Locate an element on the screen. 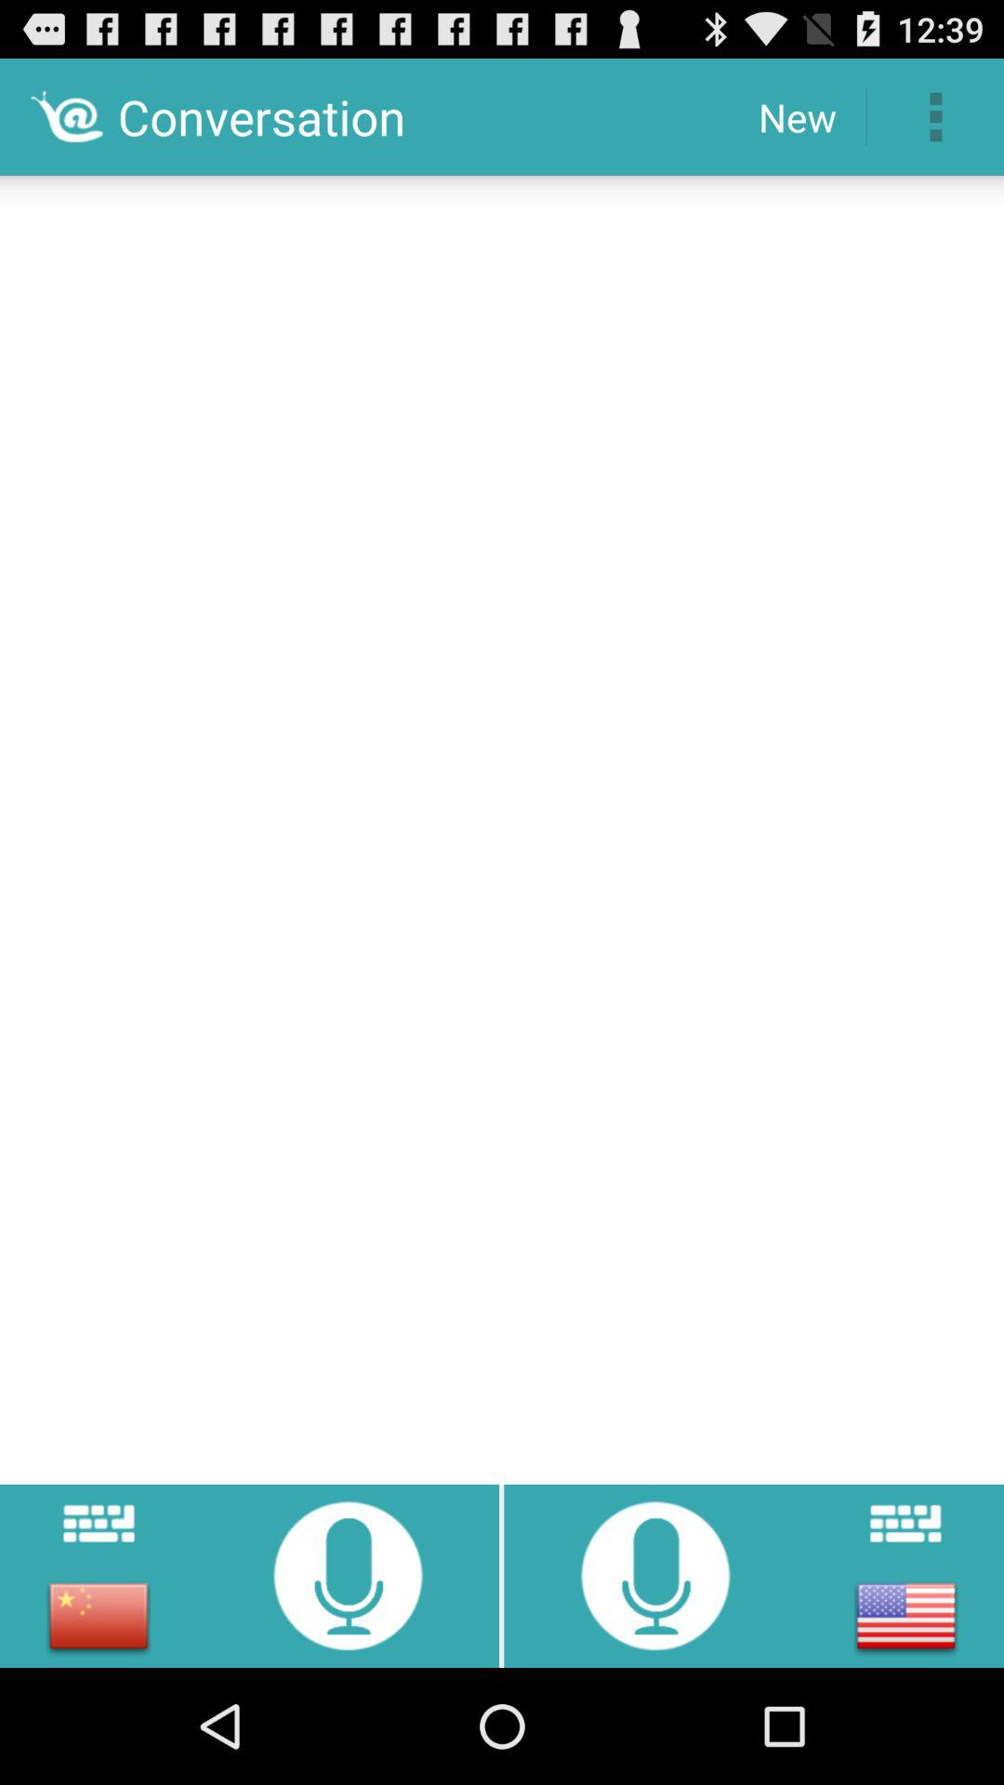 Image resolution: width=1004 pixels, height=1785 pixels. turn off new icon is located at coordinates (798, 117).